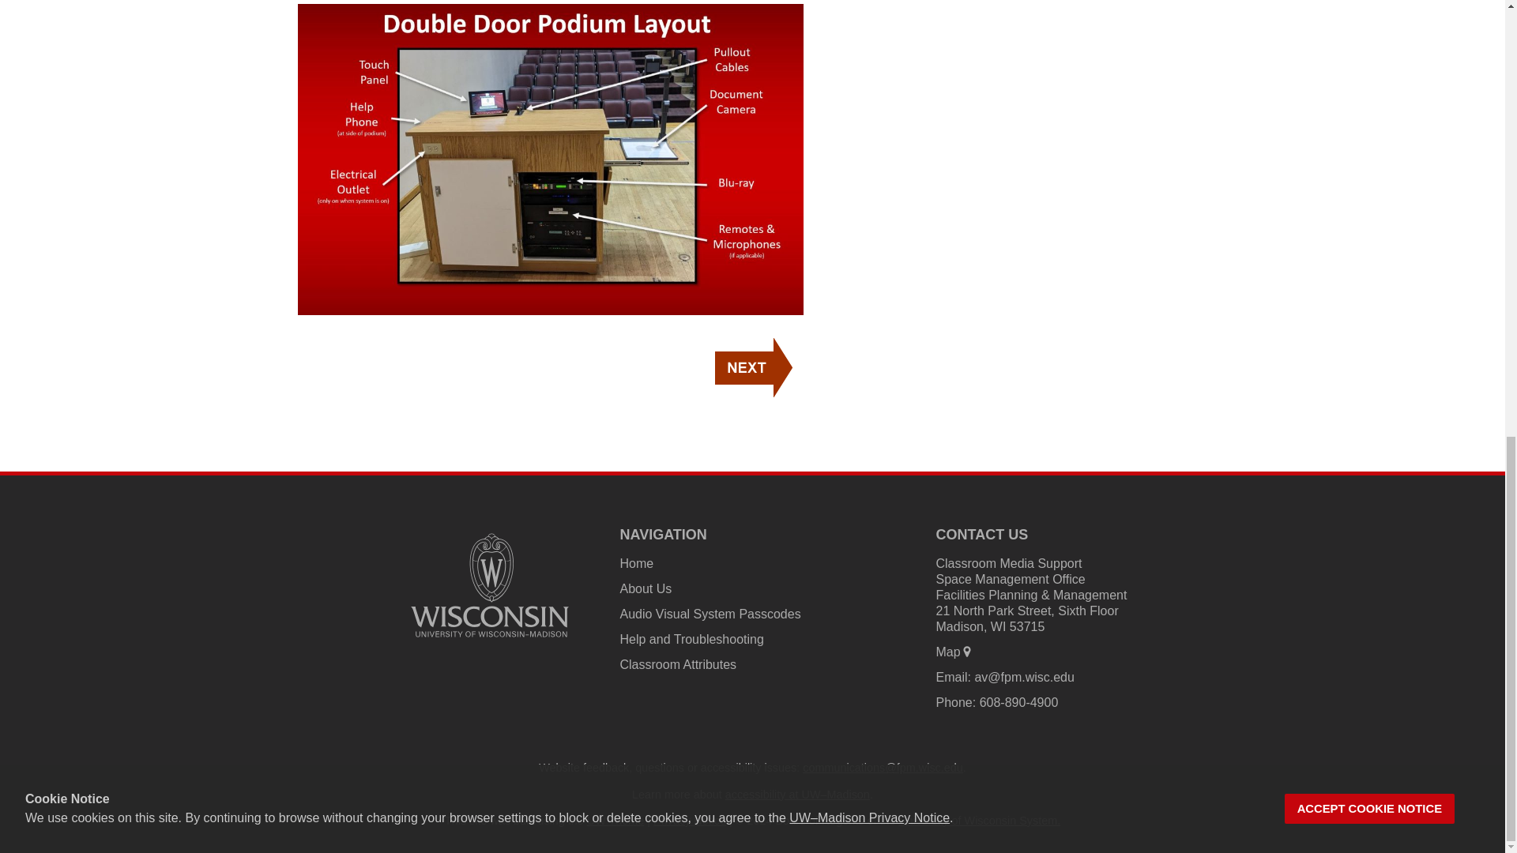 This screenshot has height=853, width=1517. What do you see at coordinates (616, 820) in the screenshot?
I see `UW Theme` at bounding box center [616, 820].